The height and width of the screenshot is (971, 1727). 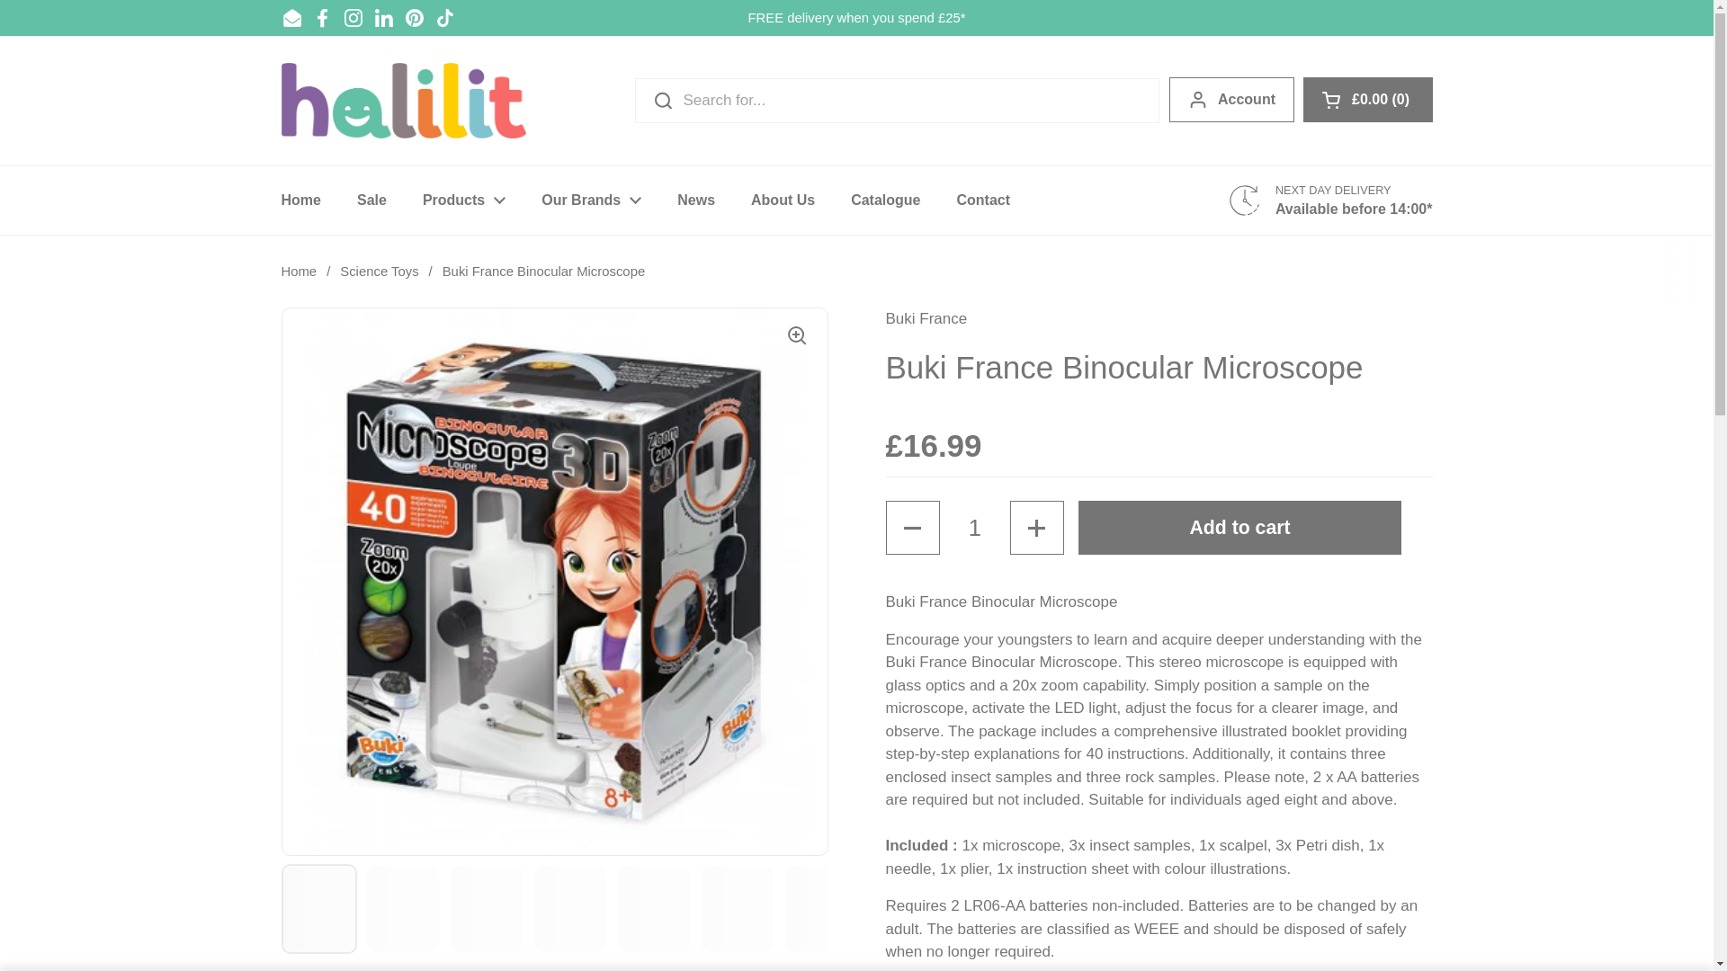 I want to click on Pinterest, so click(x=414, y=18).